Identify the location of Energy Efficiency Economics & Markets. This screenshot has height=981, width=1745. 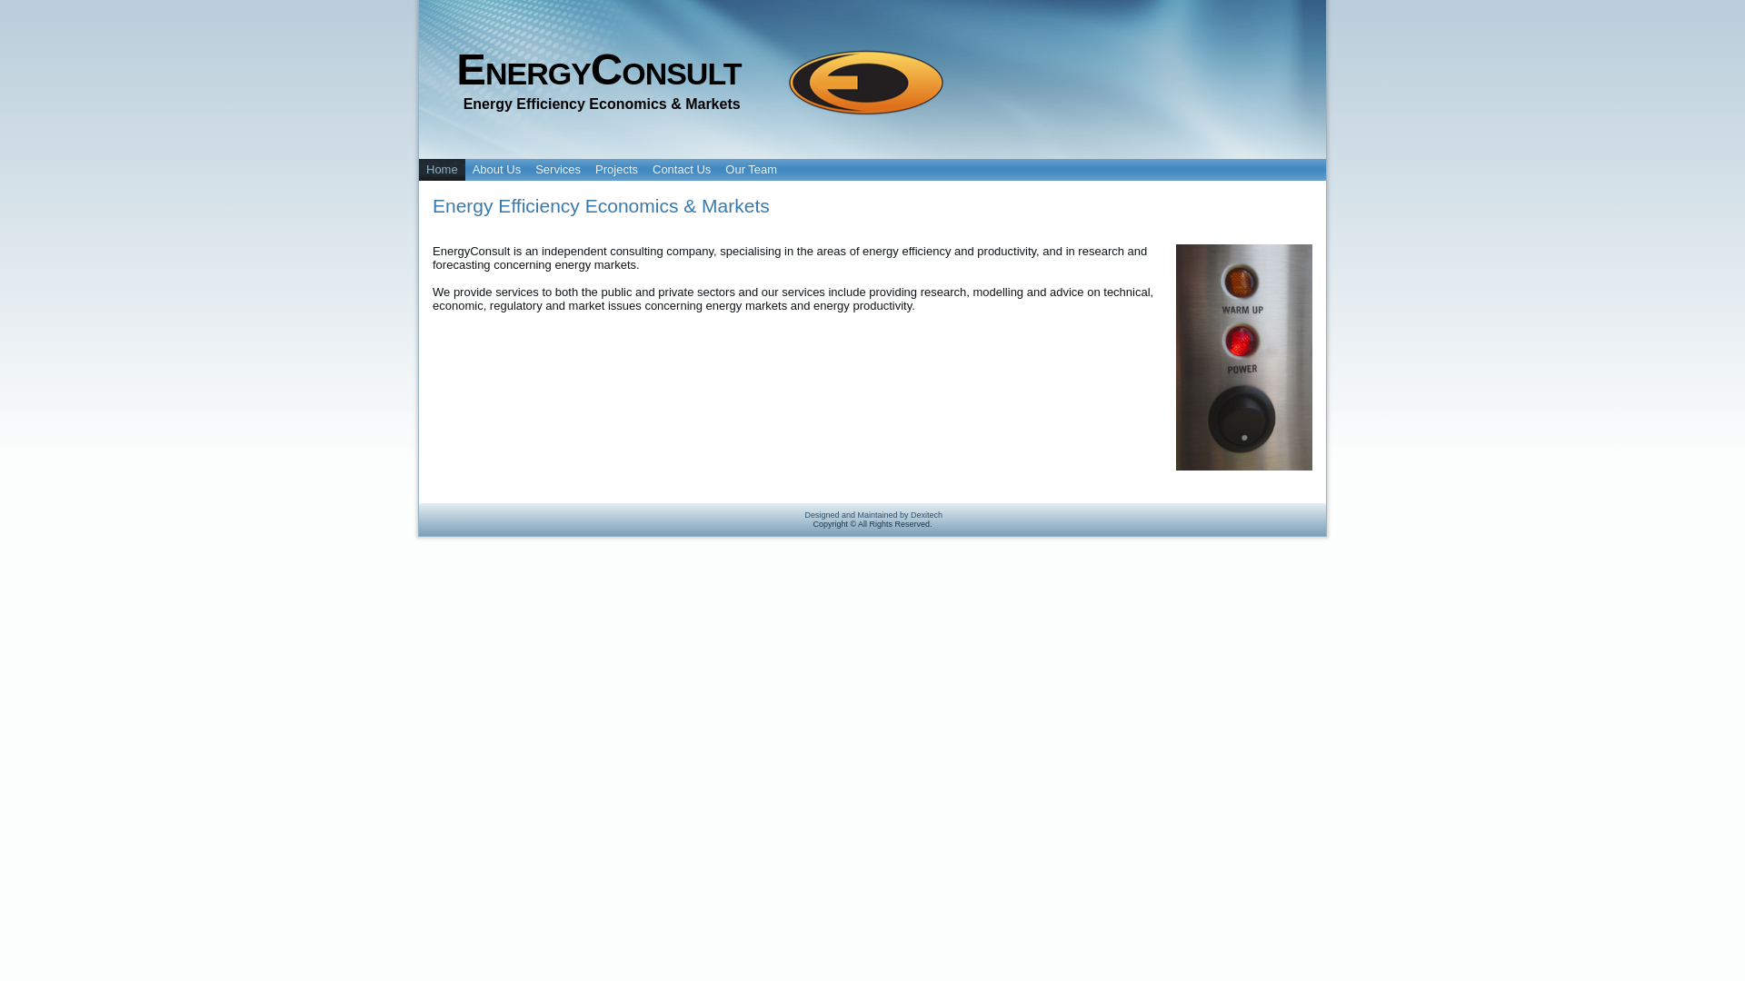
(602, 205).